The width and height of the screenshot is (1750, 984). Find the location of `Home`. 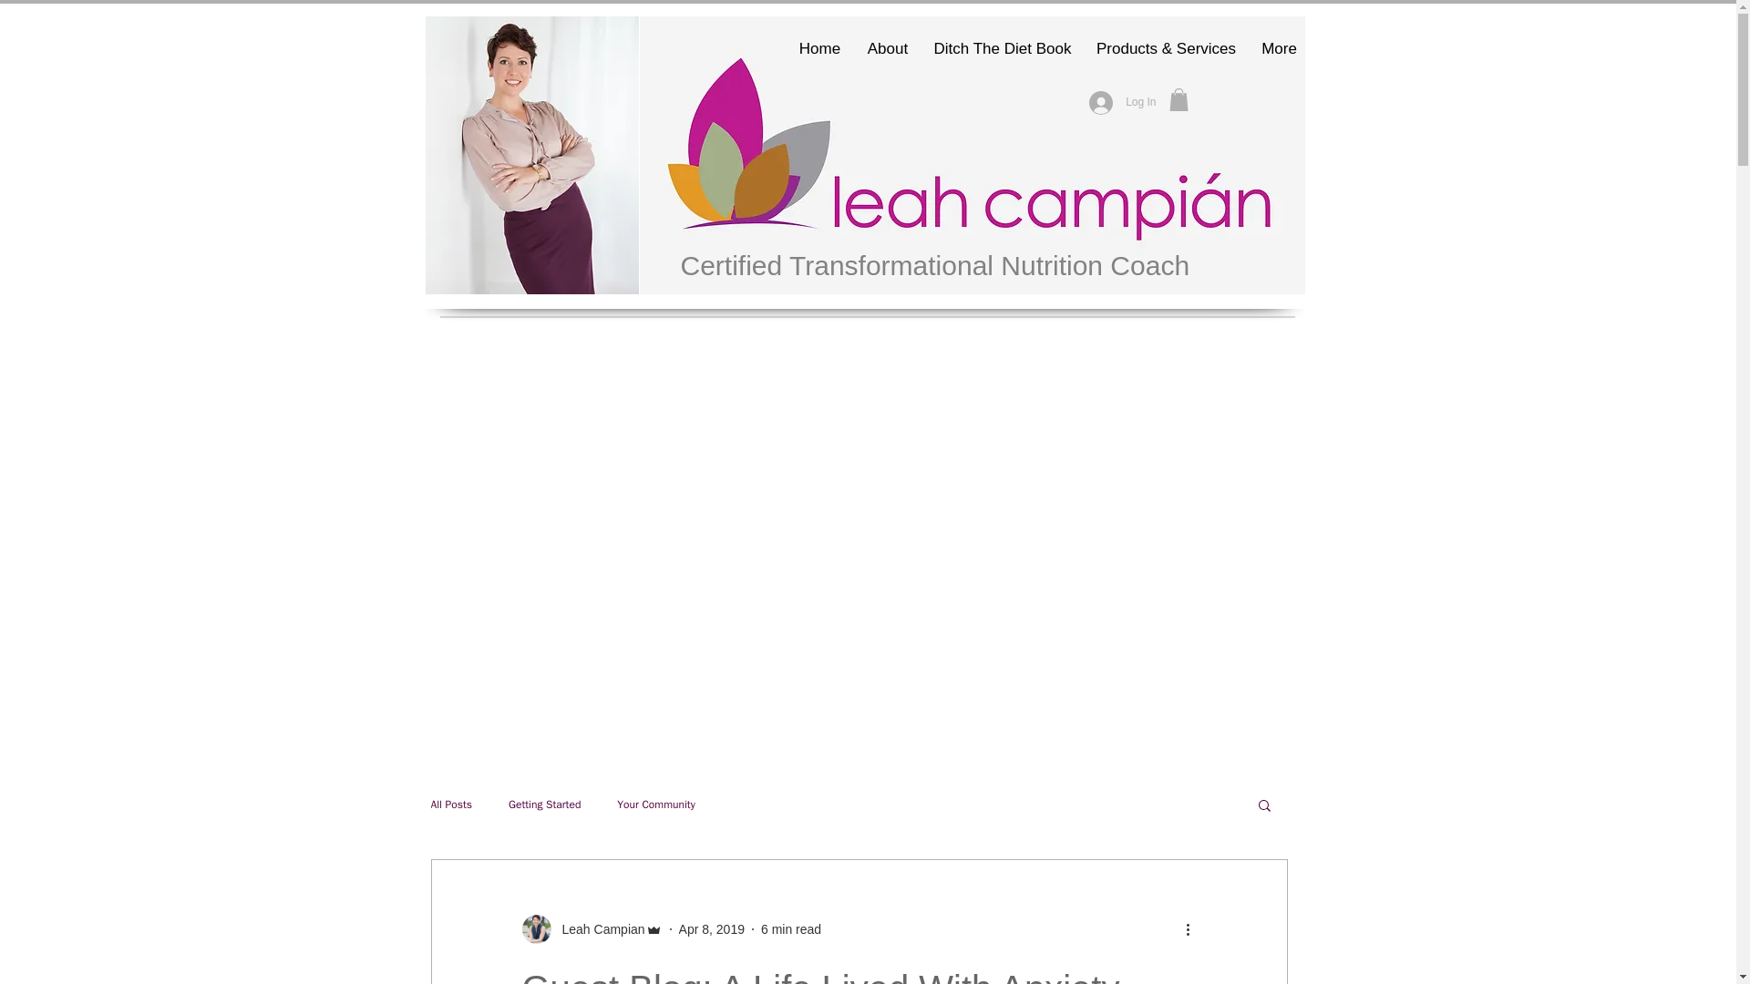

Home is located at coordinates (820, 48).